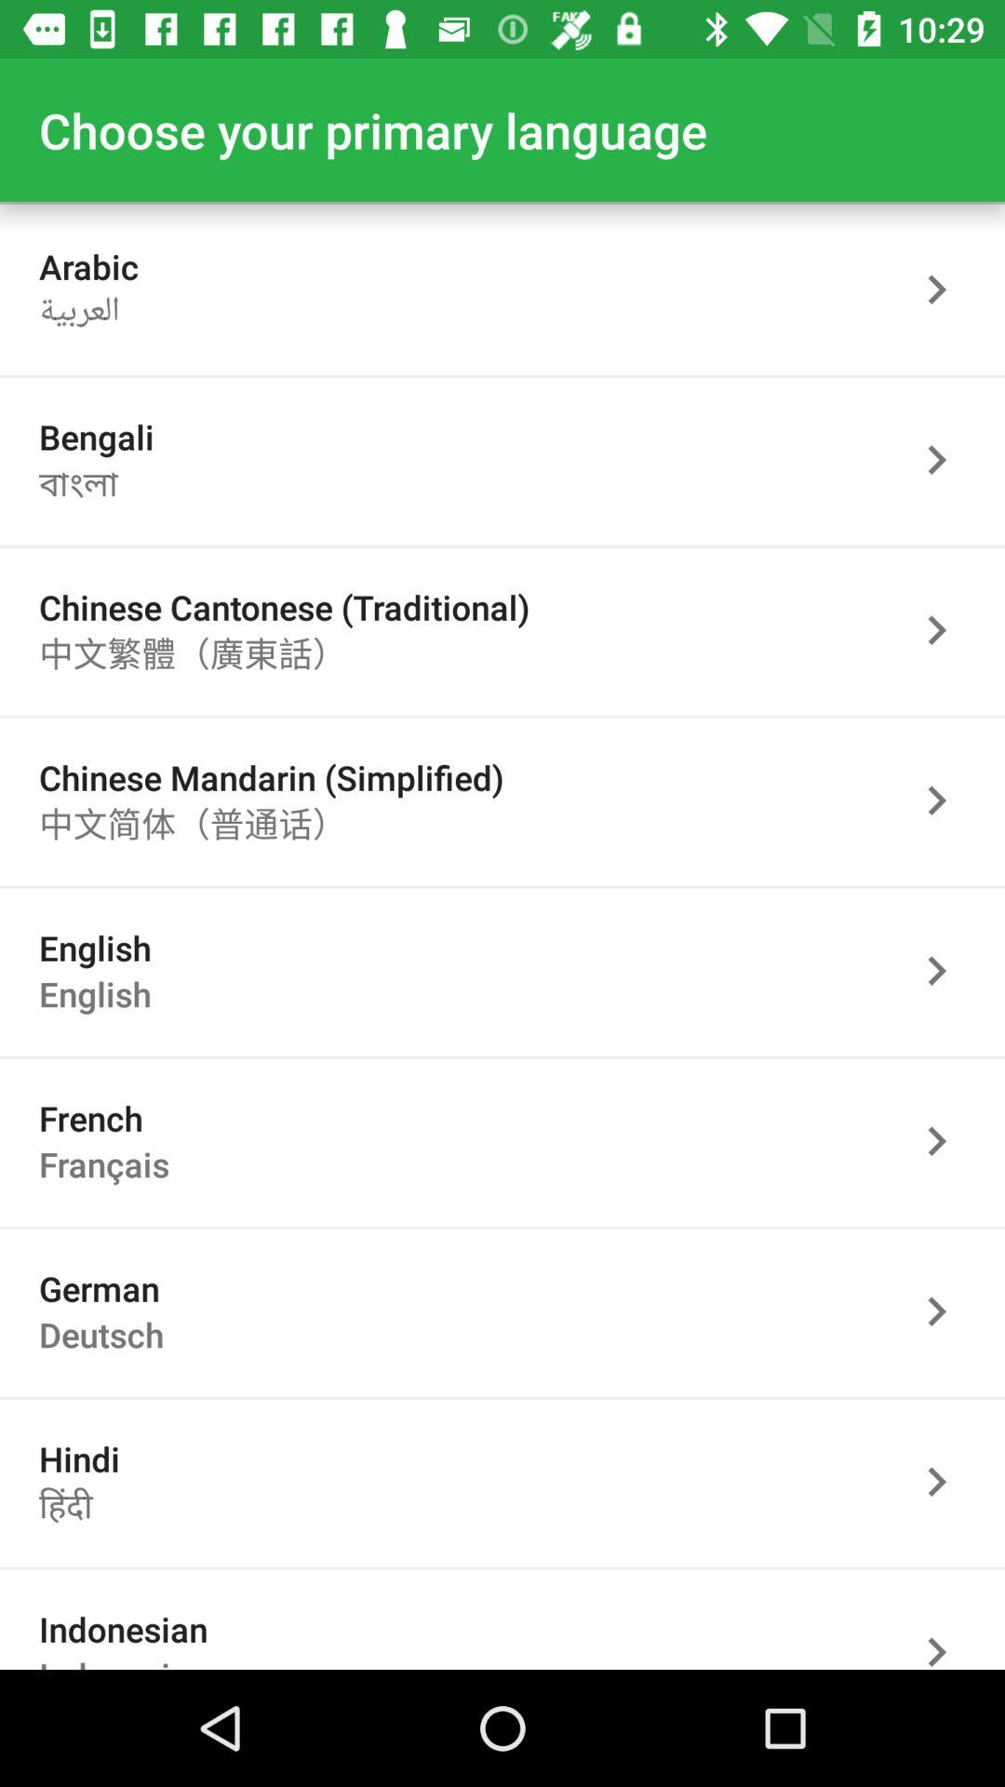  What do you see at coordinates (946, 460) in the screenshot?
I see `go to back` at bounding box center [946, 460].